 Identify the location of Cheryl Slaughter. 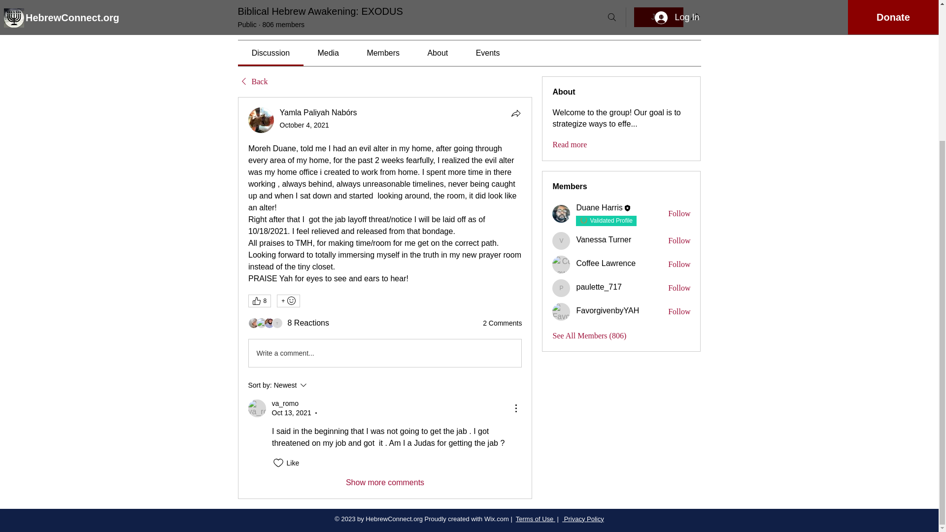
(261, 323).